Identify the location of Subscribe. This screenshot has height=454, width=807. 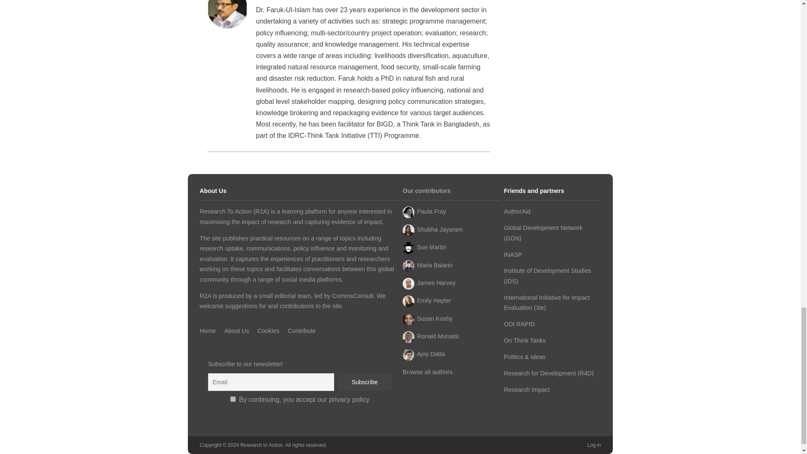
(365, 382).